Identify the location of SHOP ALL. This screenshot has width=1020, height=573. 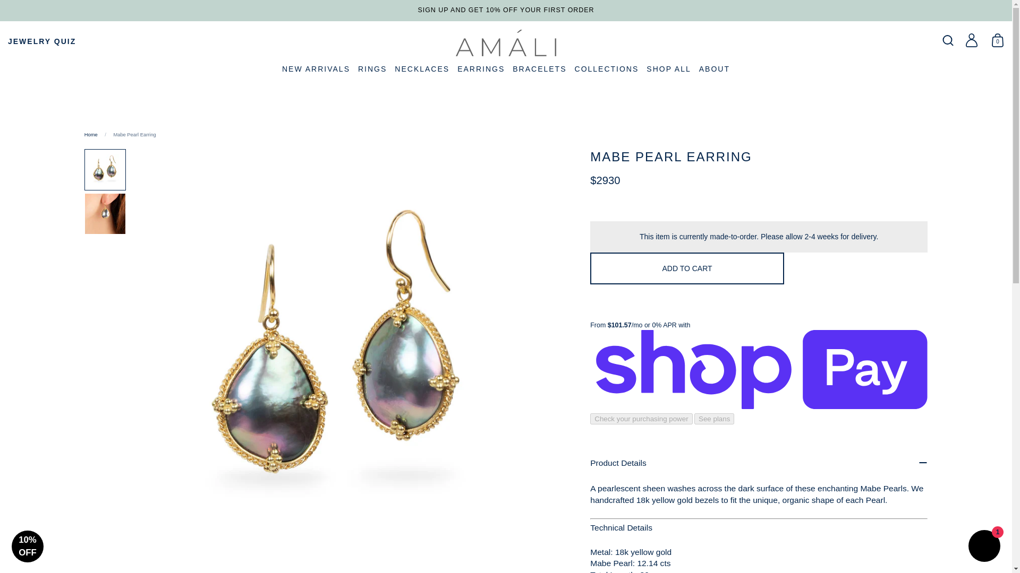
(668, 70).